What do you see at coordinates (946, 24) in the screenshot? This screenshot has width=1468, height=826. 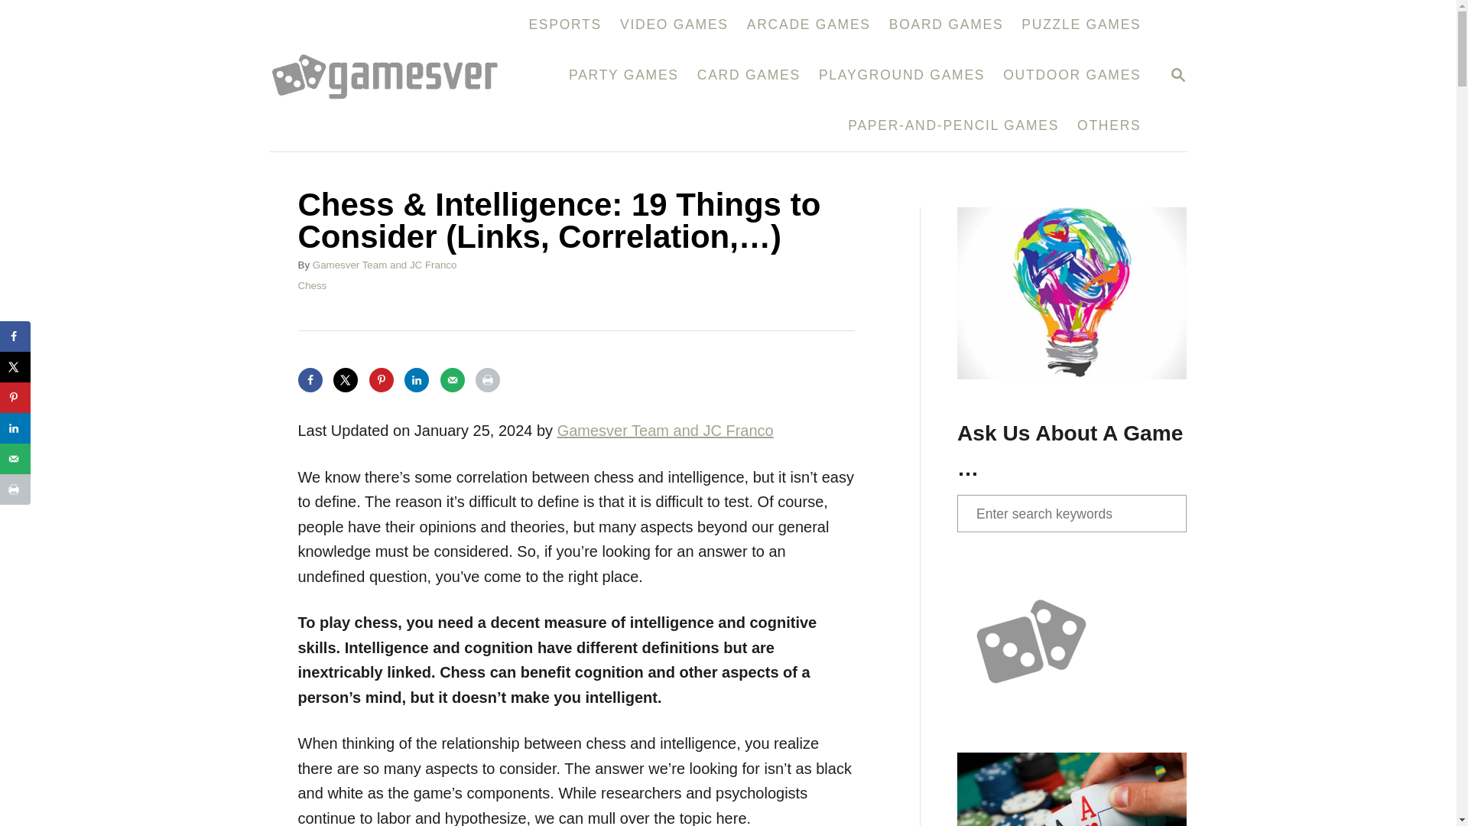 I see `BOARD GAMES` at bounding box center [946, 24].